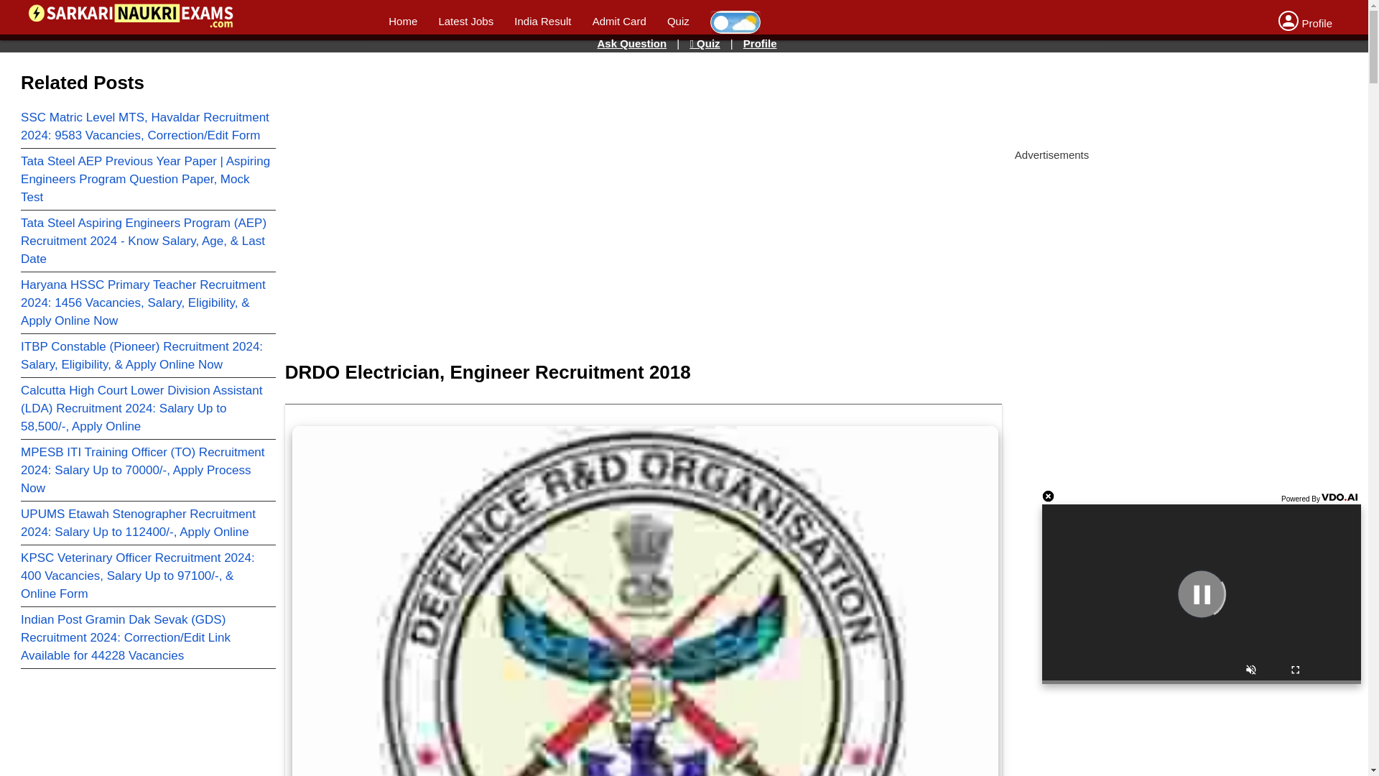  Describe the element at coordinates (131, 17) in the screenshot. I see `Sarkari Exam, Sarkari Result, SarkariResult, Sarkari Naukri` at that location.